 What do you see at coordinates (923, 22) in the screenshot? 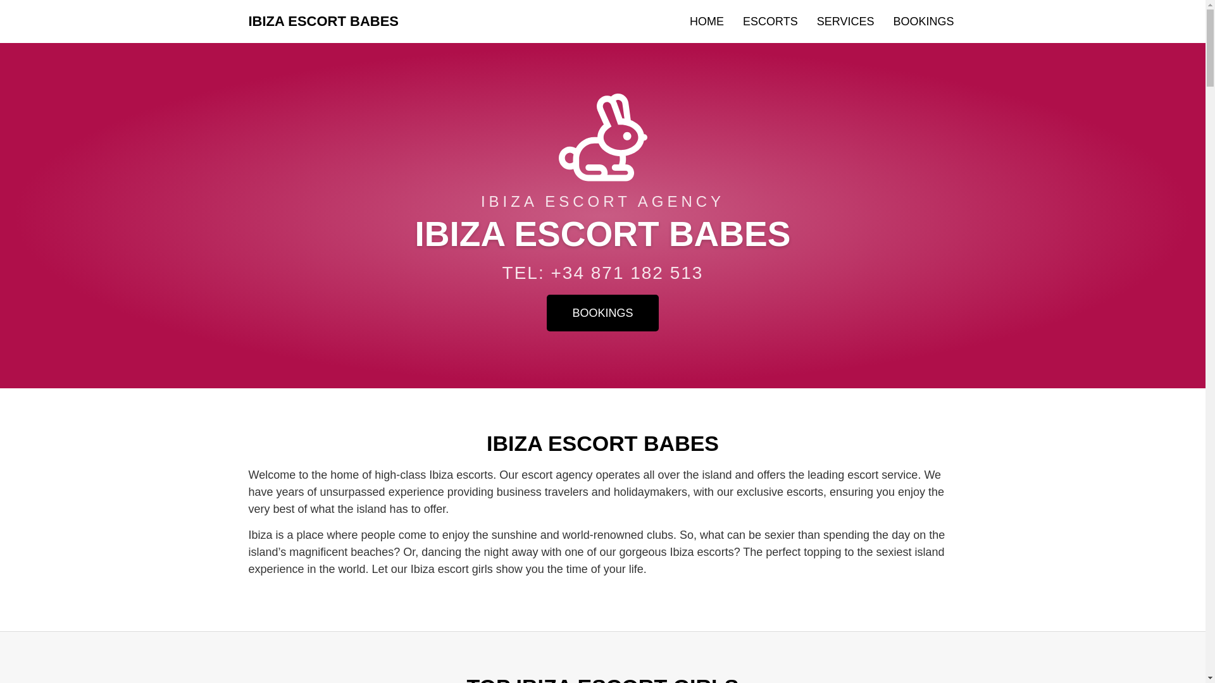
I see `BOOKINGS` at bounding box center [923, 22].